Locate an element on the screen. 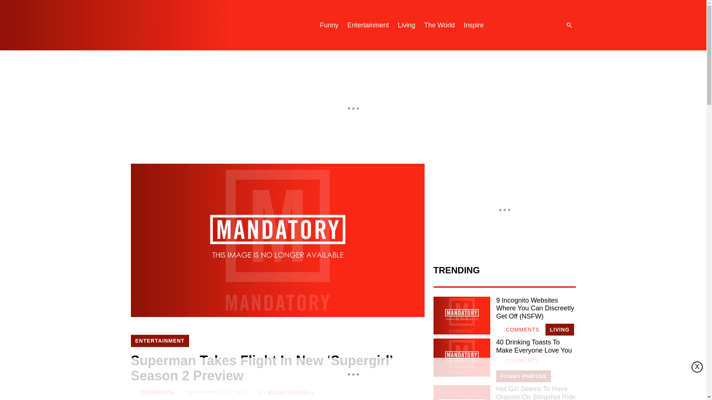  The World is located at coordinates (439, 25).